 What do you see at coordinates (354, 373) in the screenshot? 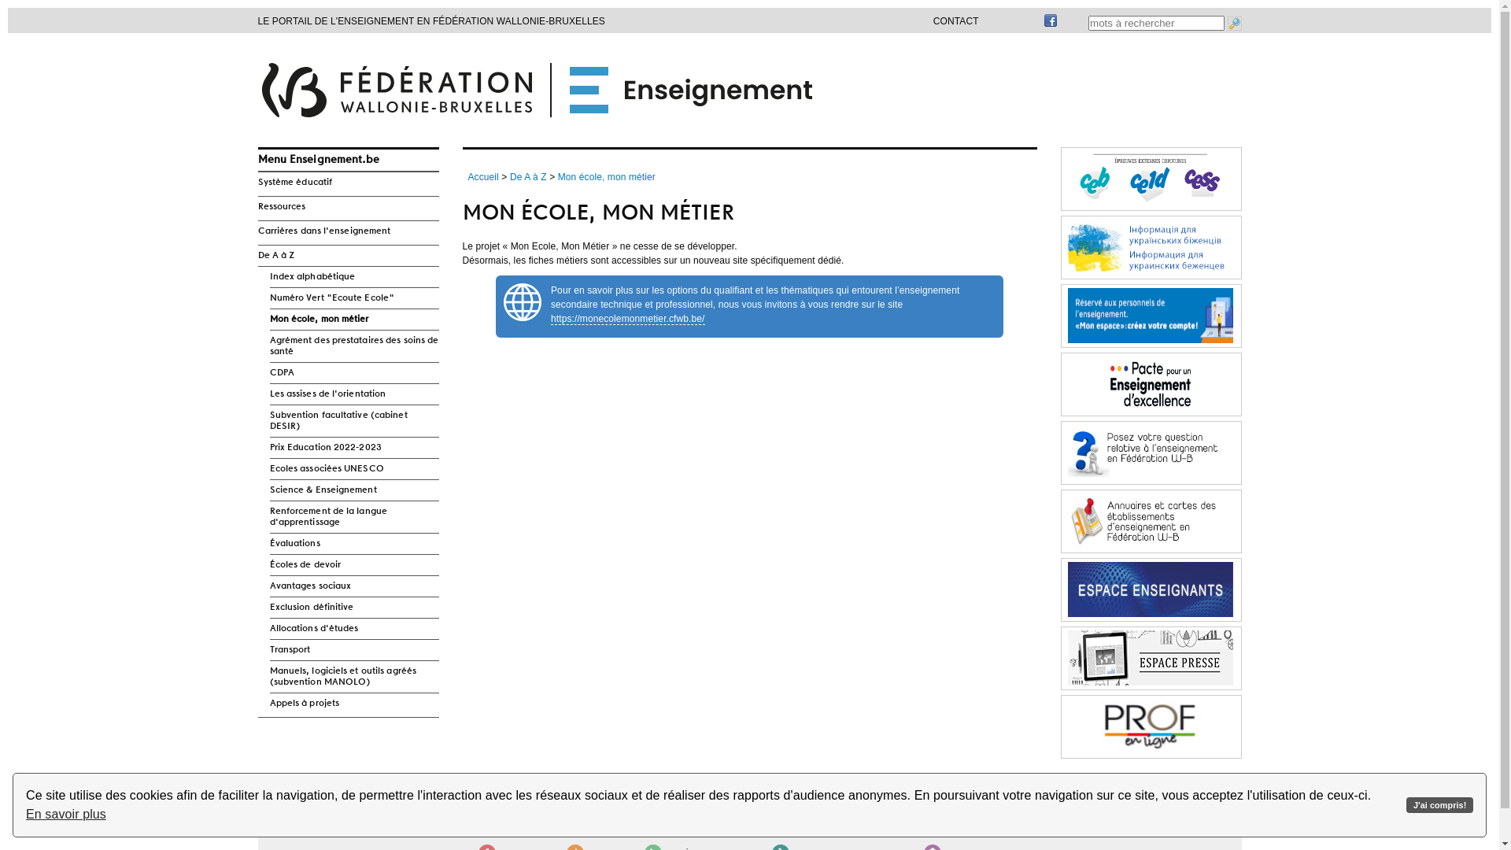
I see `CDPA` at bounding box center [354, 373].